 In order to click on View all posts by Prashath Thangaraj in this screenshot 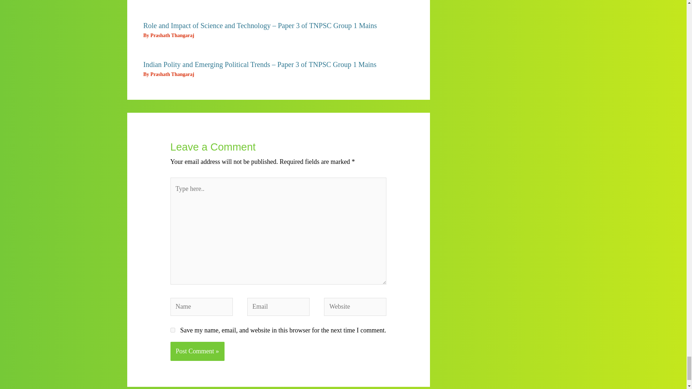, I will do `click(172, 74)`.